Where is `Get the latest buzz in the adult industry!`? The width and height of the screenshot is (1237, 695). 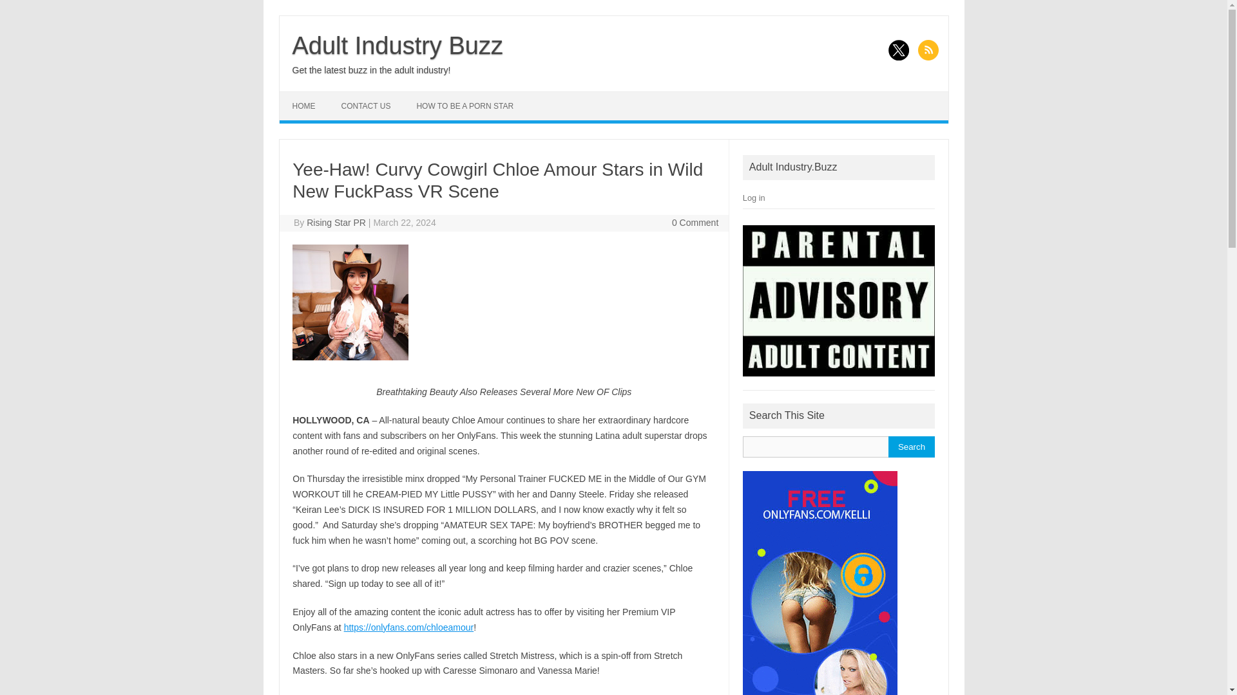 Get the latest buzz in the adult industry! is located at coordinates (371, 69).